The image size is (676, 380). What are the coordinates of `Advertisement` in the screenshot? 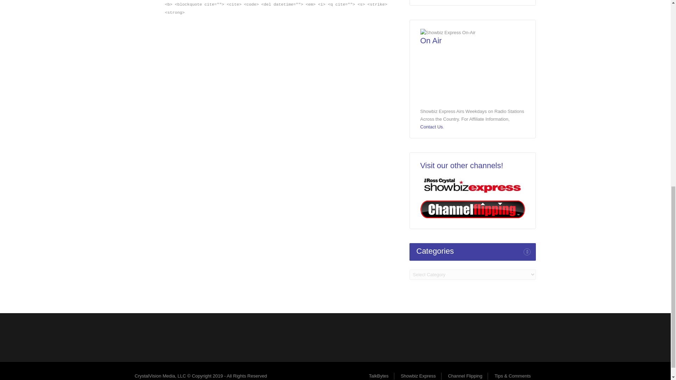 It's located at (335, 336).